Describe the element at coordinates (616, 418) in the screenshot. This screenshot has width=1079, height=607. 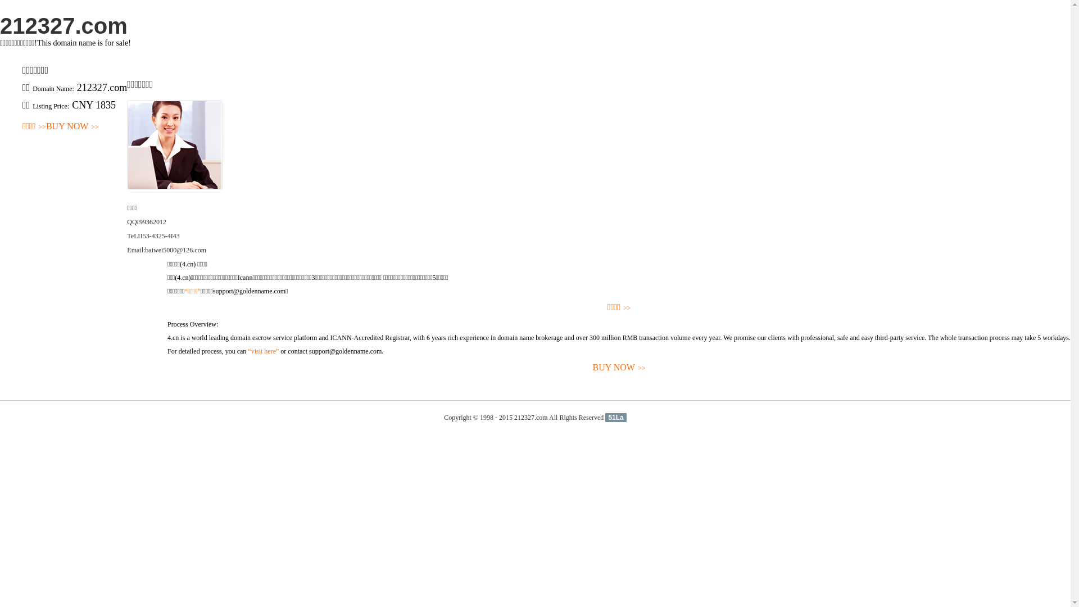
I see `51La` at that location.